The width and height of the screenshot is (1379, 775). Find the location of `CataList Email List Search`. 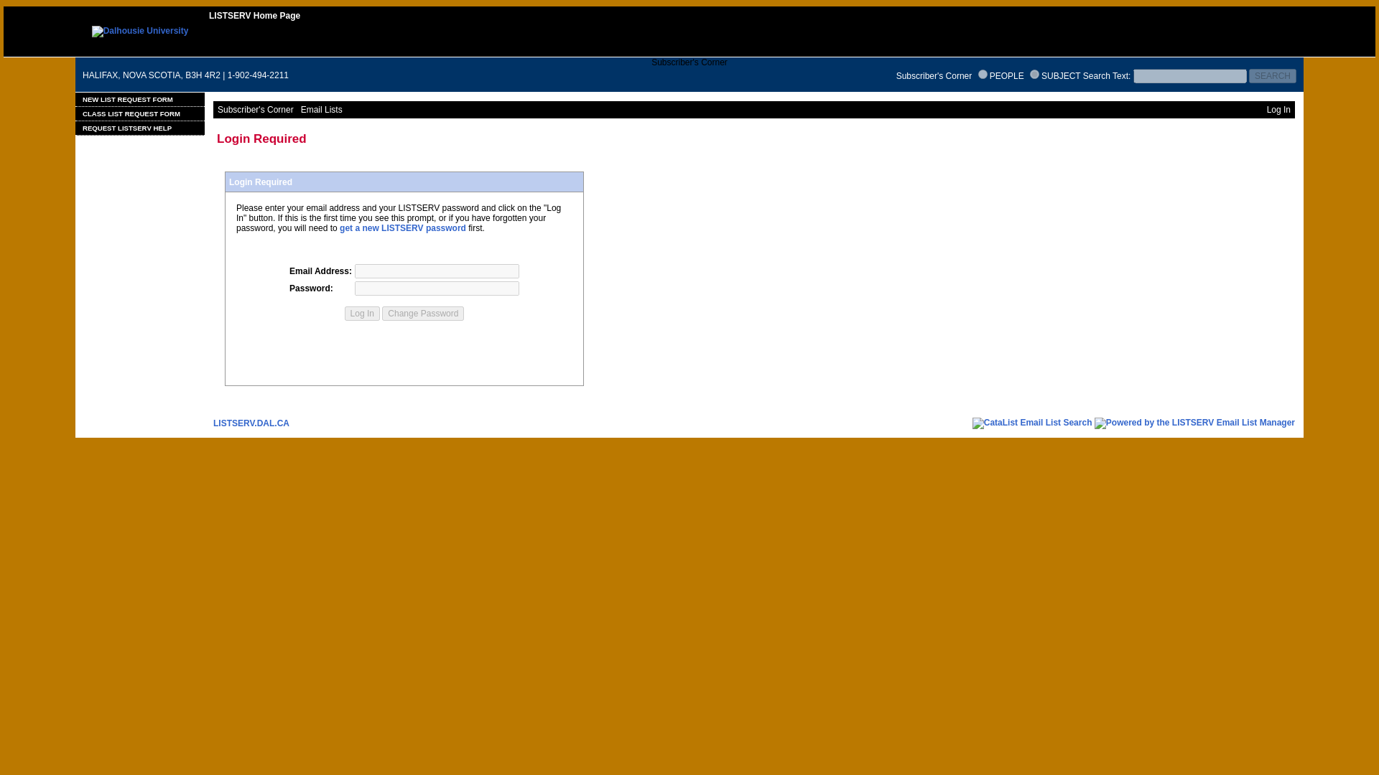

CataList Email List Search is located at coordinates (1031, 423).